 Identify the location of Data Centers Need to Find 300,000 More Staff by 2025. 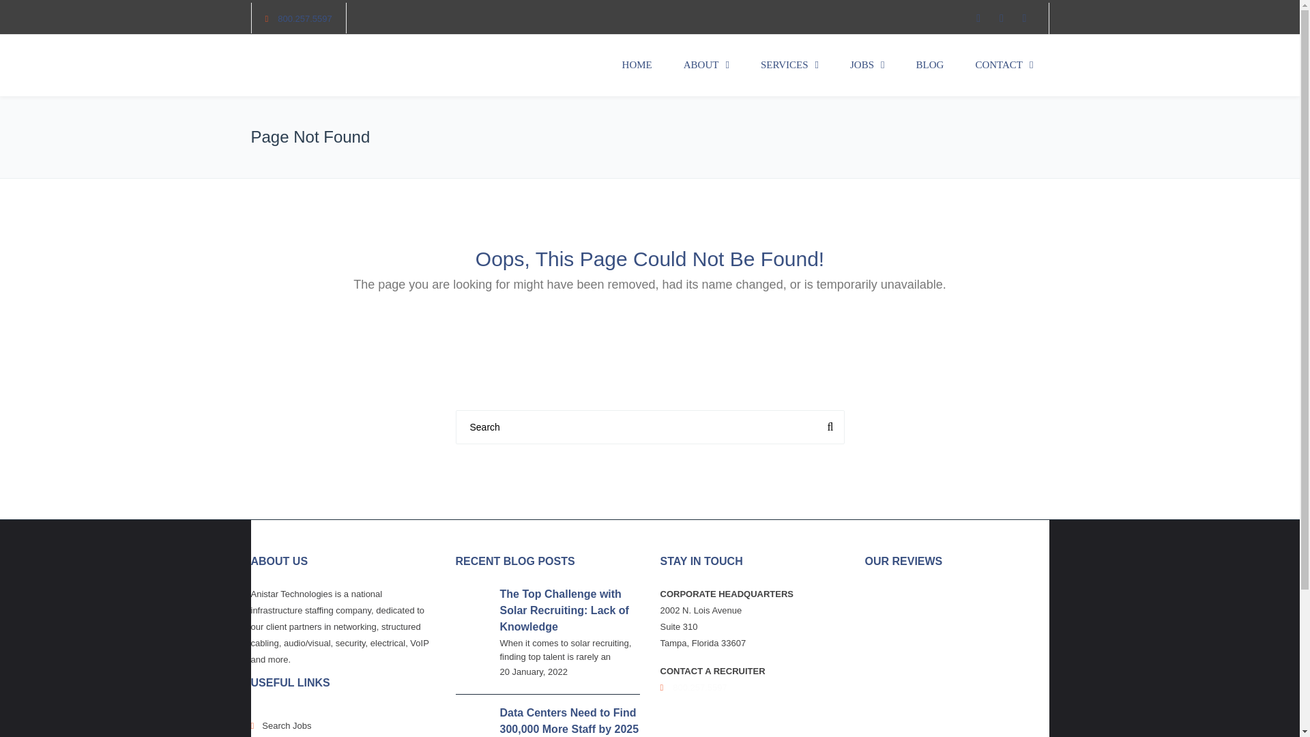
(569, 721).